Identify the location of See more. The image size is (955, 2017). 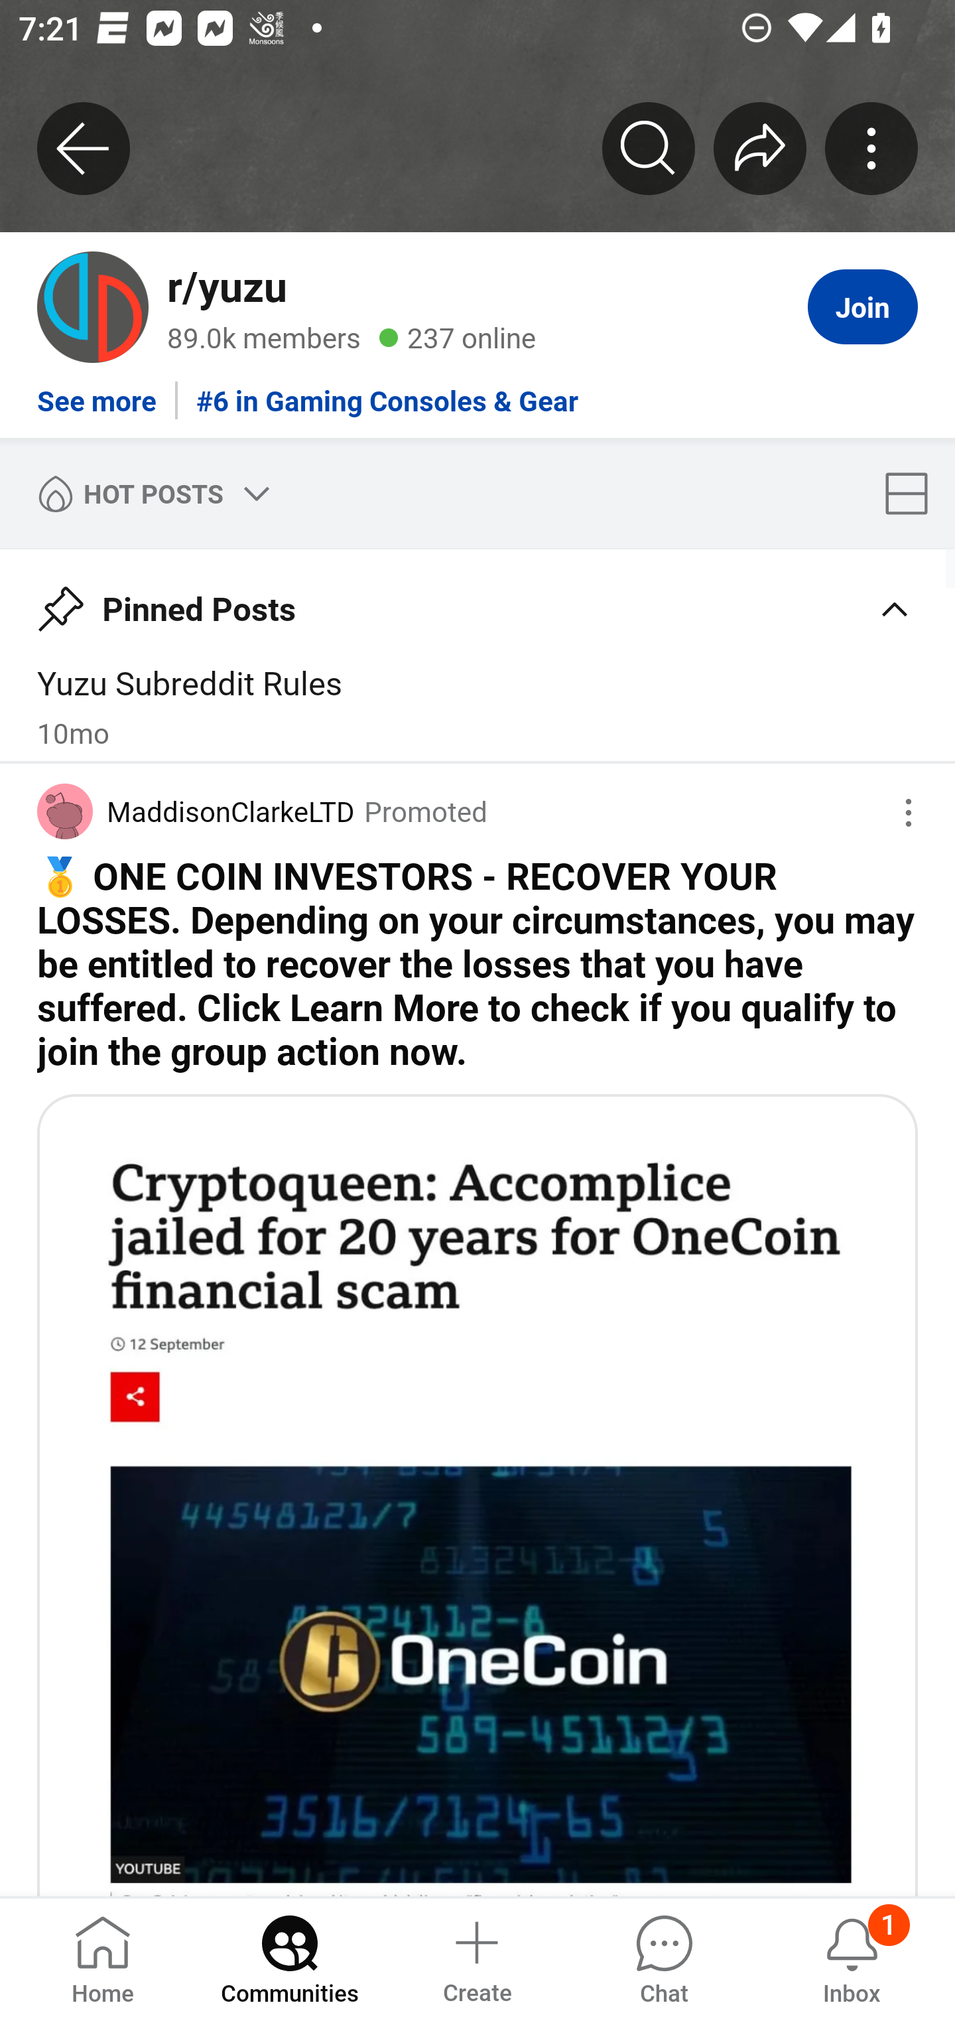
(97, 391).